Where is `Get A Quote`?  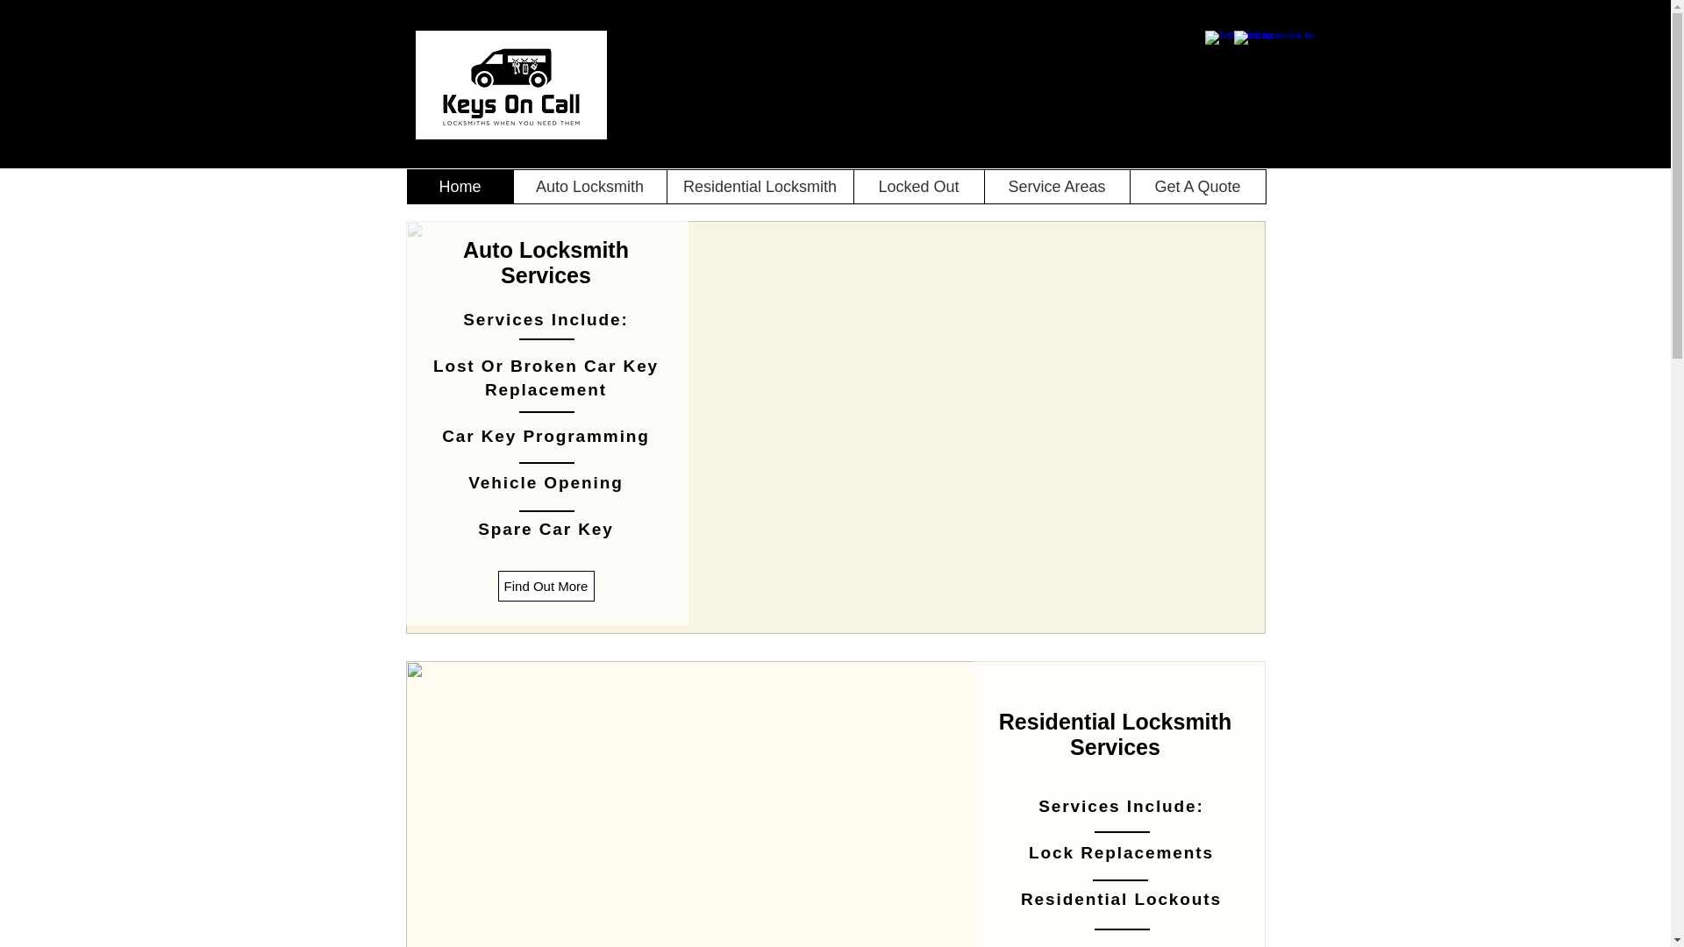 Get A Quote is located at coordinates (1198, 187).